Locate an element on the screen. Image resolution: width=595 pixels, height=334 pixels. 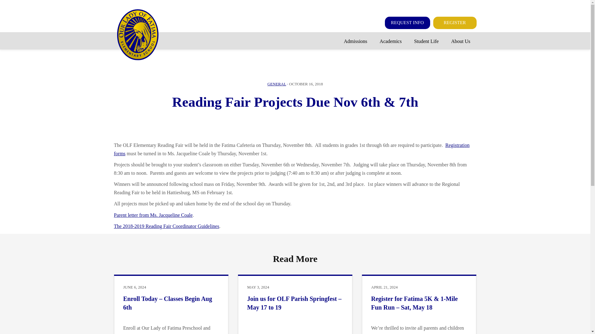
Admissions is located at coordinates (356, 41).